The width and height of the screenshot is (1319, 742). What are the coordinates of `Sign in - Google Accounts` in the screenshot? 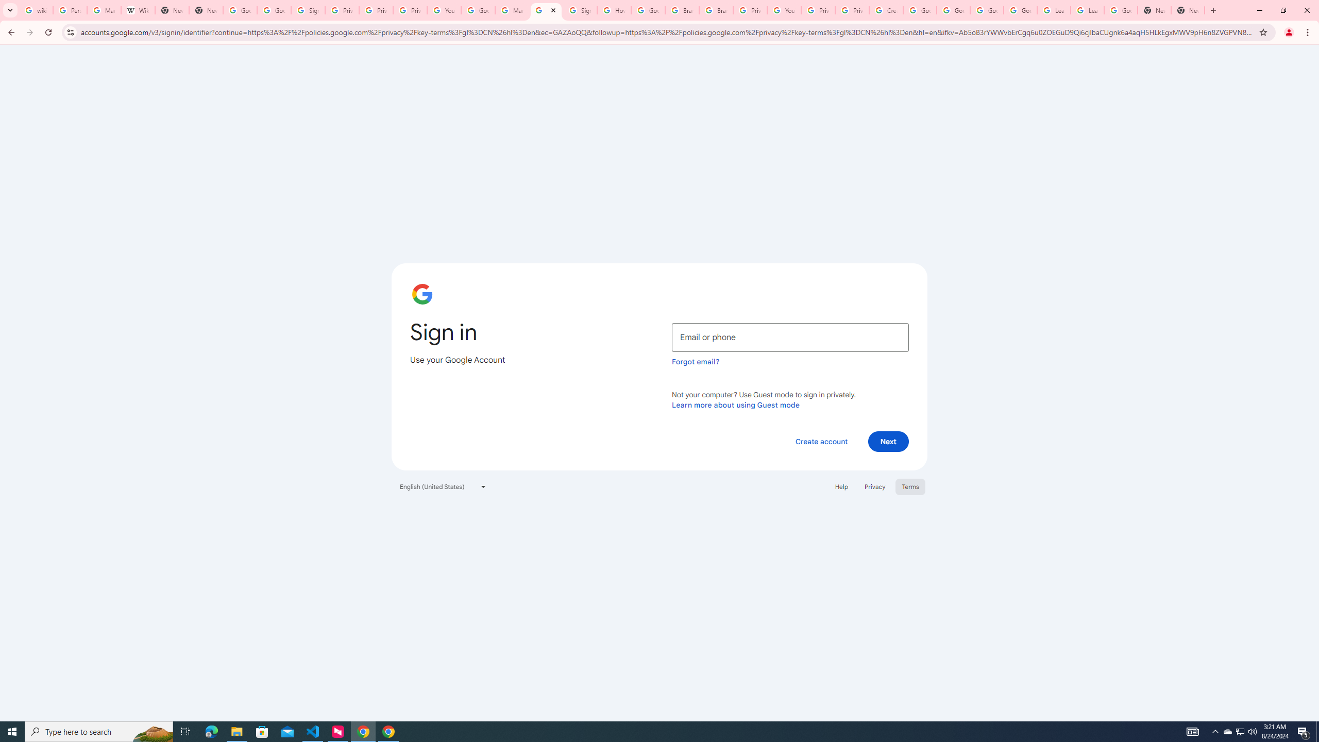 It's located at (579, 10).